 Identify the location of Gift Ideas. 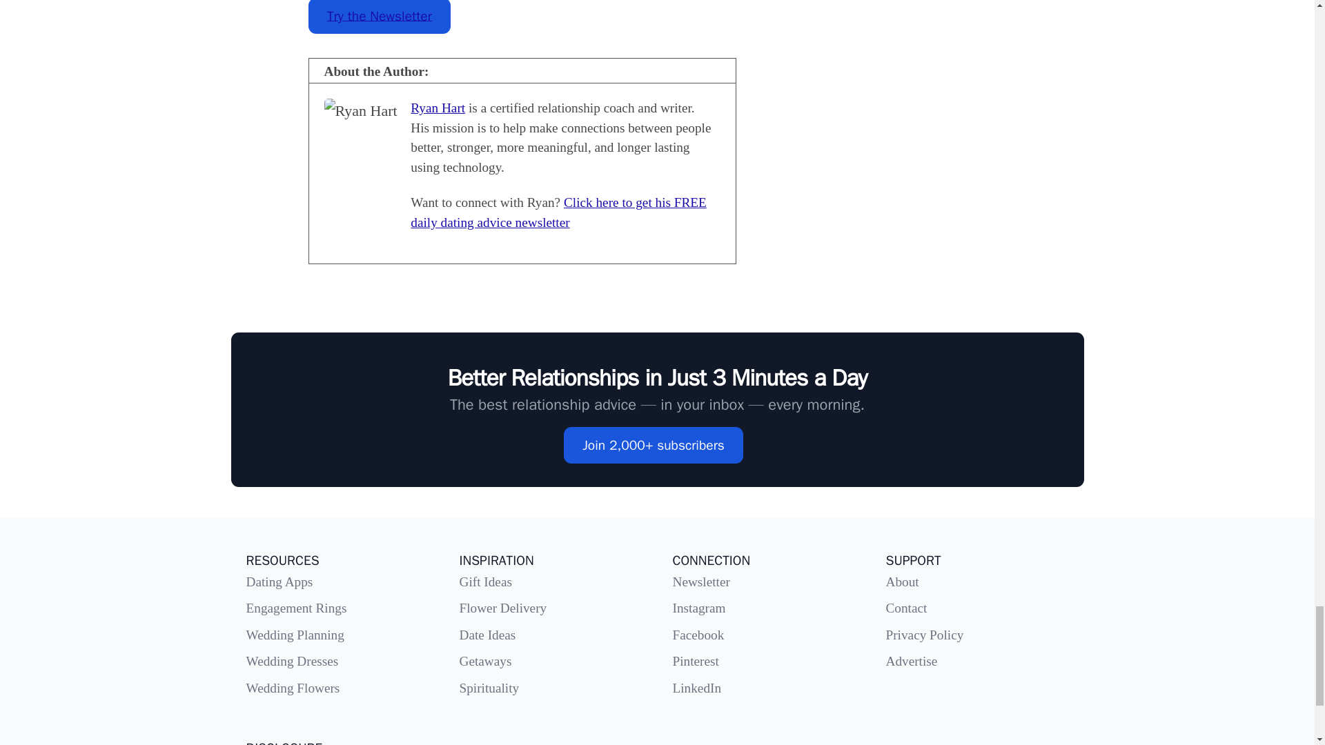
(486, 582).